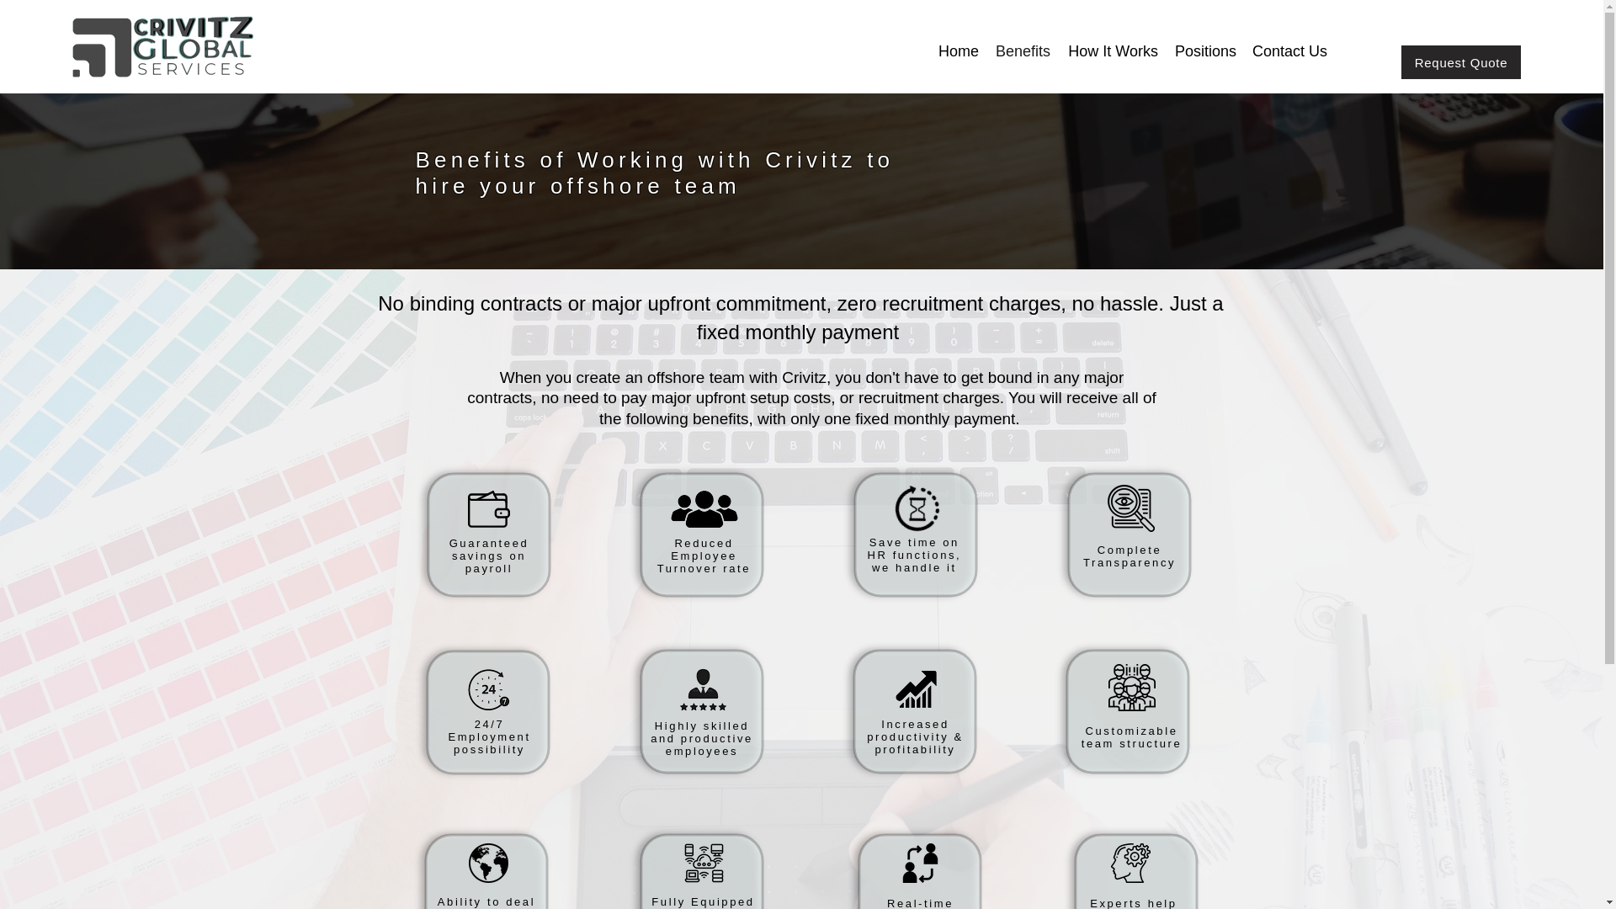 The height and width of the screenshot is (909, 1616). Describe the element at coordinates (1023, 51) in the screenshot. I see `Benefits` at that location.